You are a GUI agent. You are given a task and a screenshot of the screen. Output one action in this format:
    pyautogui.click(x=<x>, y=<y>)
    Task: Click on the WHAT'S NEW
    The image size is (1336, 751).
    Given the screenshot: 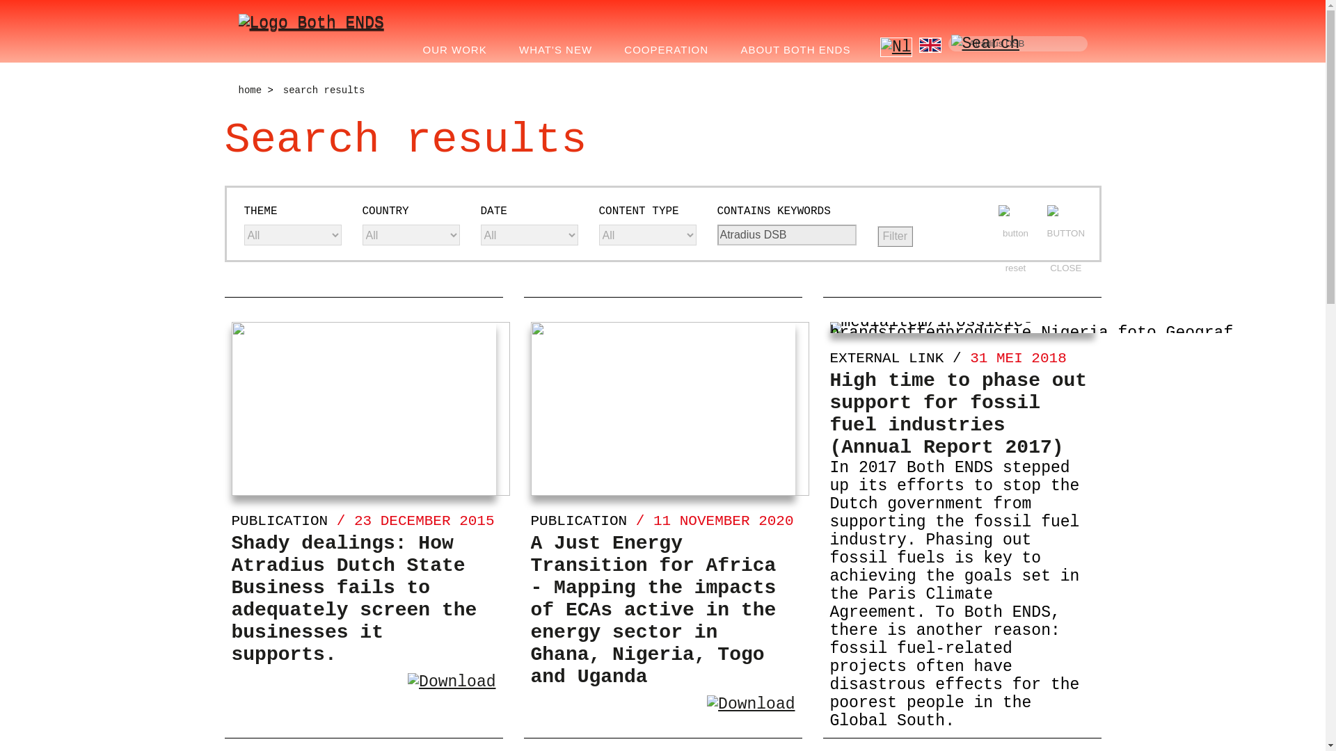 What is the action you would take?
    pyautogui.click(x=561, y=50)
    